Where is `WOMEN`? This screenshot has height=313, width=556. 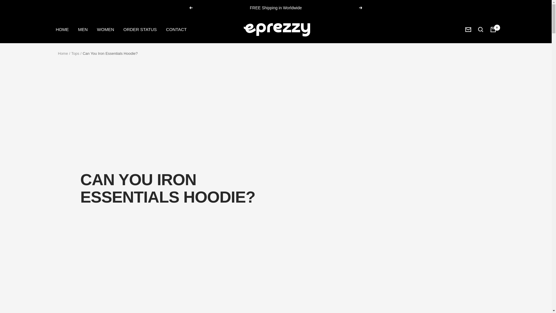
WOMEN is located at coordinates (105, 29).